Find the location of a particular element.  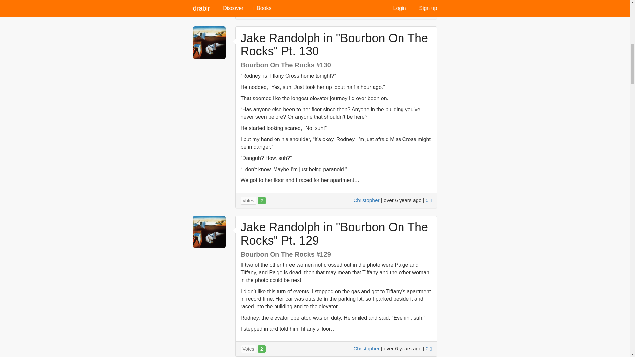

Christopher is located at coordinates (366, 11).